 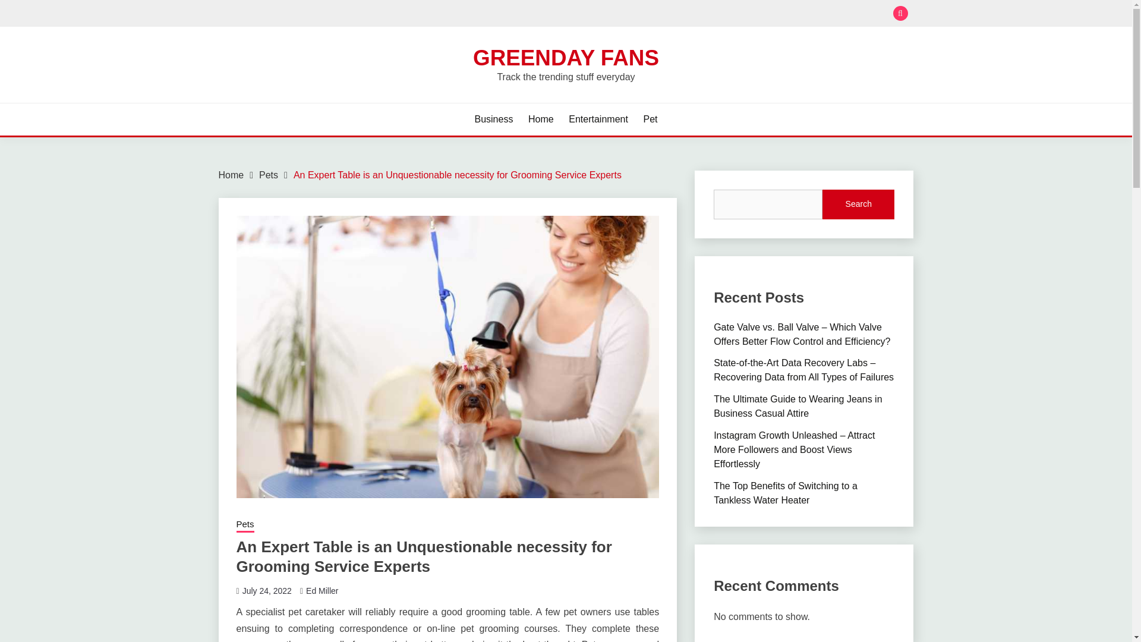 What do you see at coordinates (269, 175) in the screenshot?
I see `Pets` at bounding box center [269, 175].